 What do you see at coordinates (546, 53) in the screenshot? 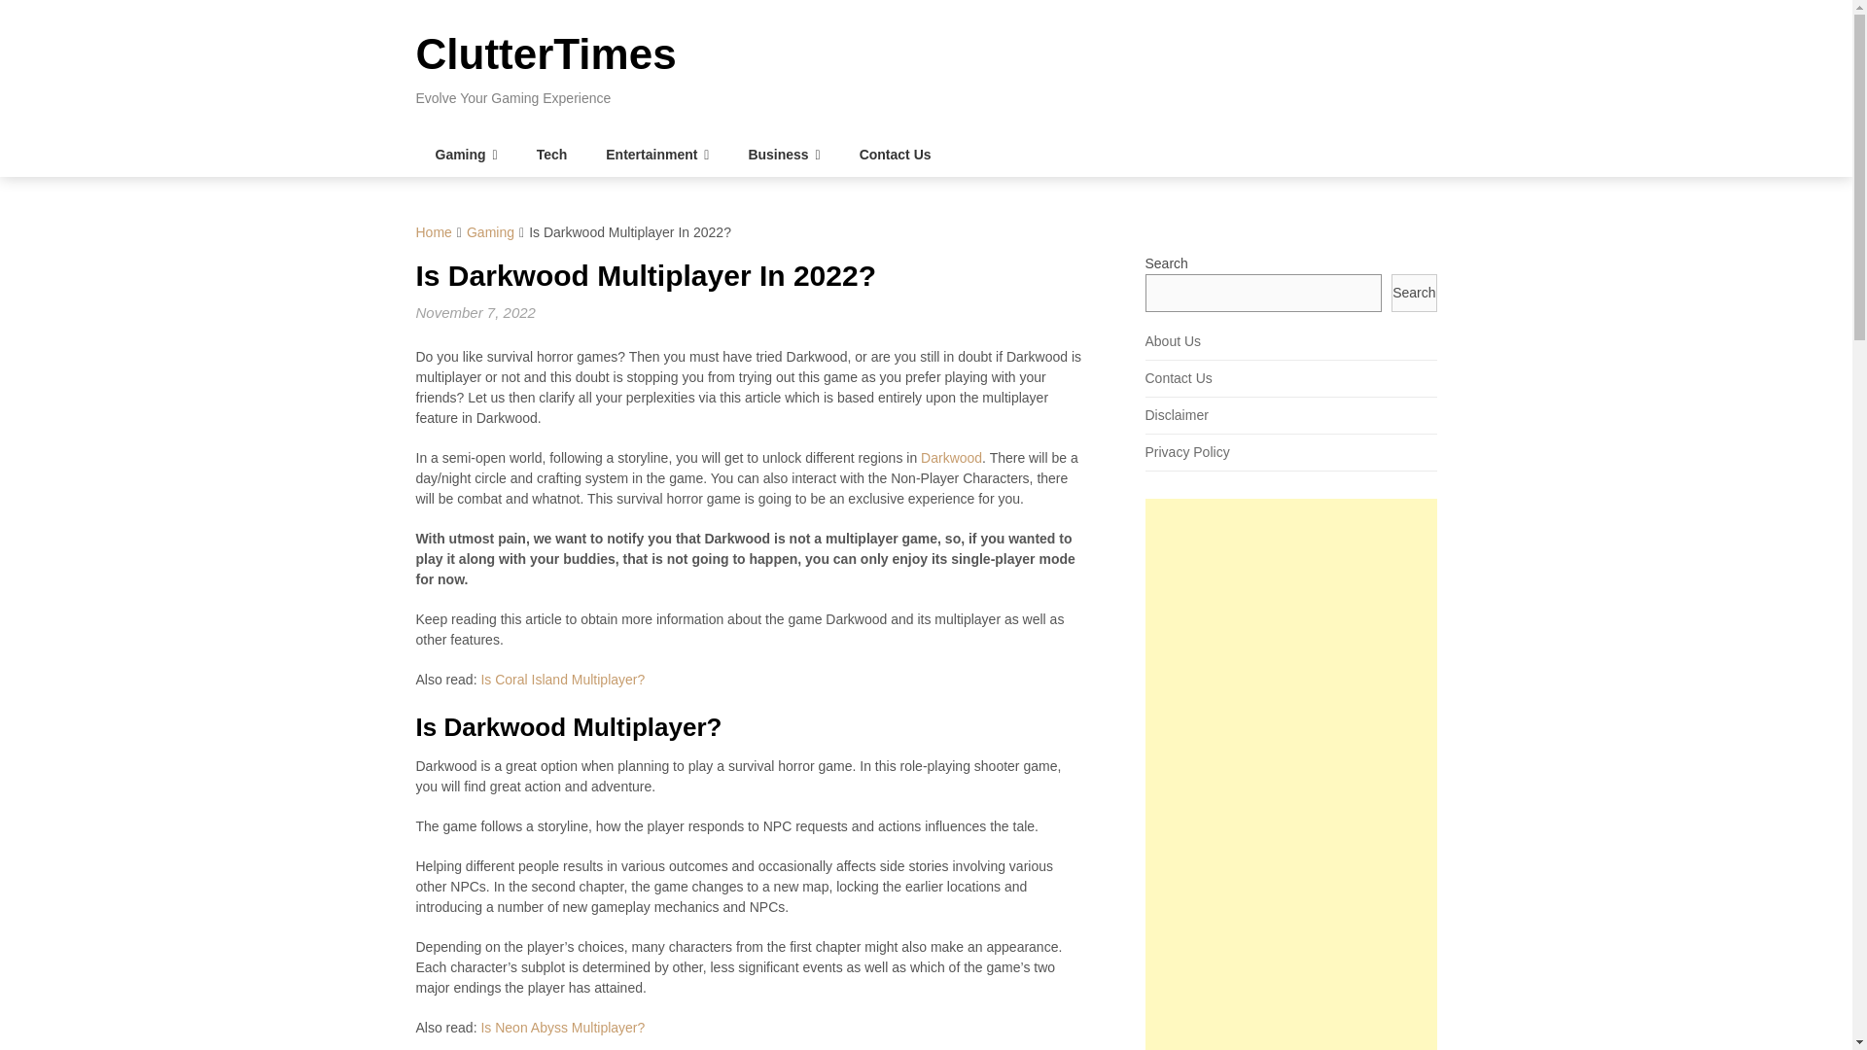
I see `ClutterTimes` at bounding box center [546, 53].